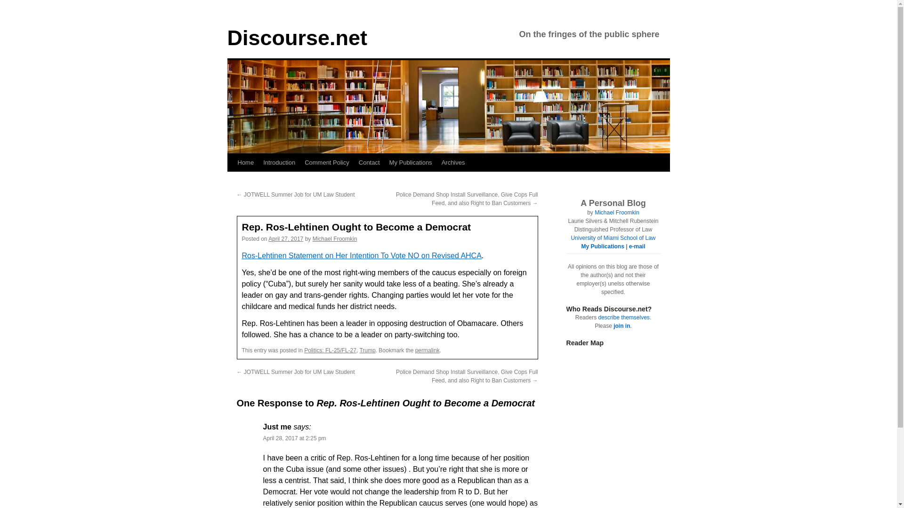  I want to click on describe themselves, so click(623, 317).